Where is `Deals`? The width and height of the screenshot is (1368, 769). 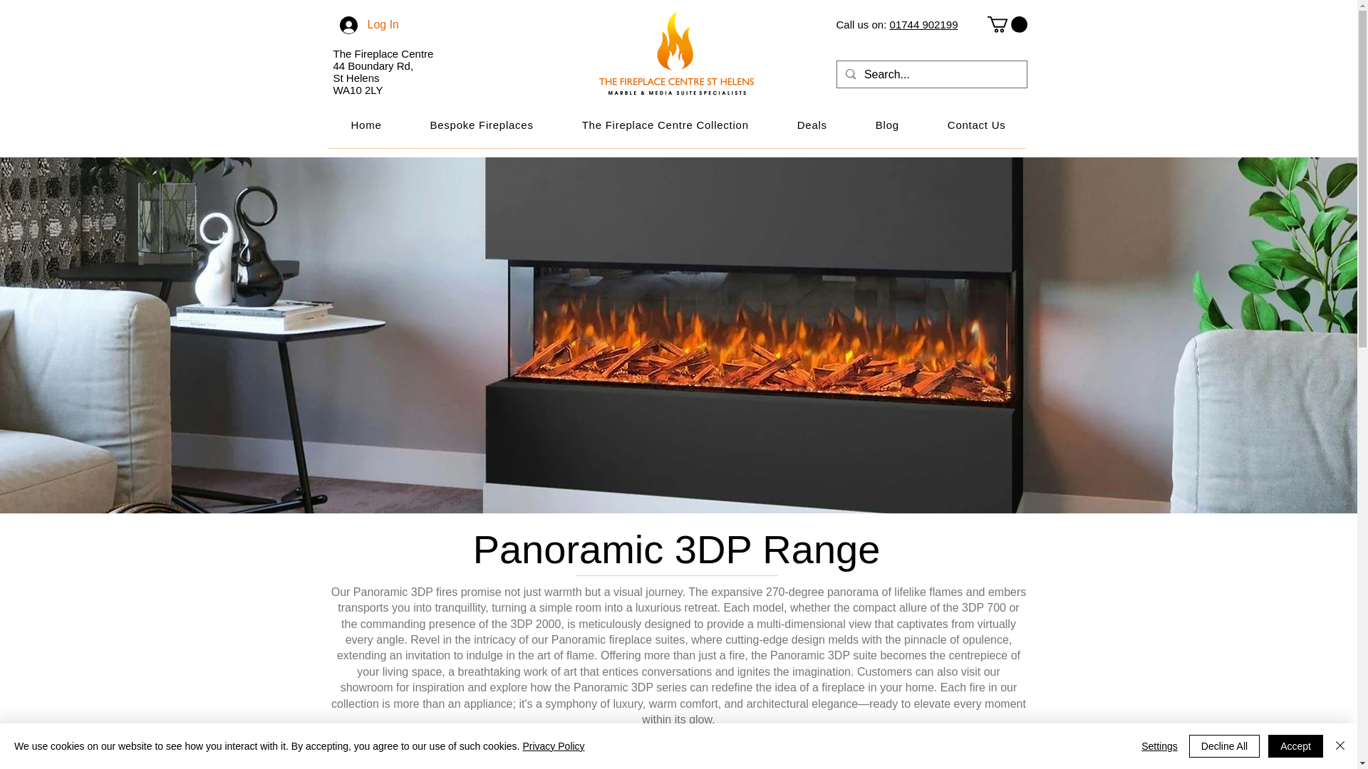
Deals is located at coordinates (812, 125).